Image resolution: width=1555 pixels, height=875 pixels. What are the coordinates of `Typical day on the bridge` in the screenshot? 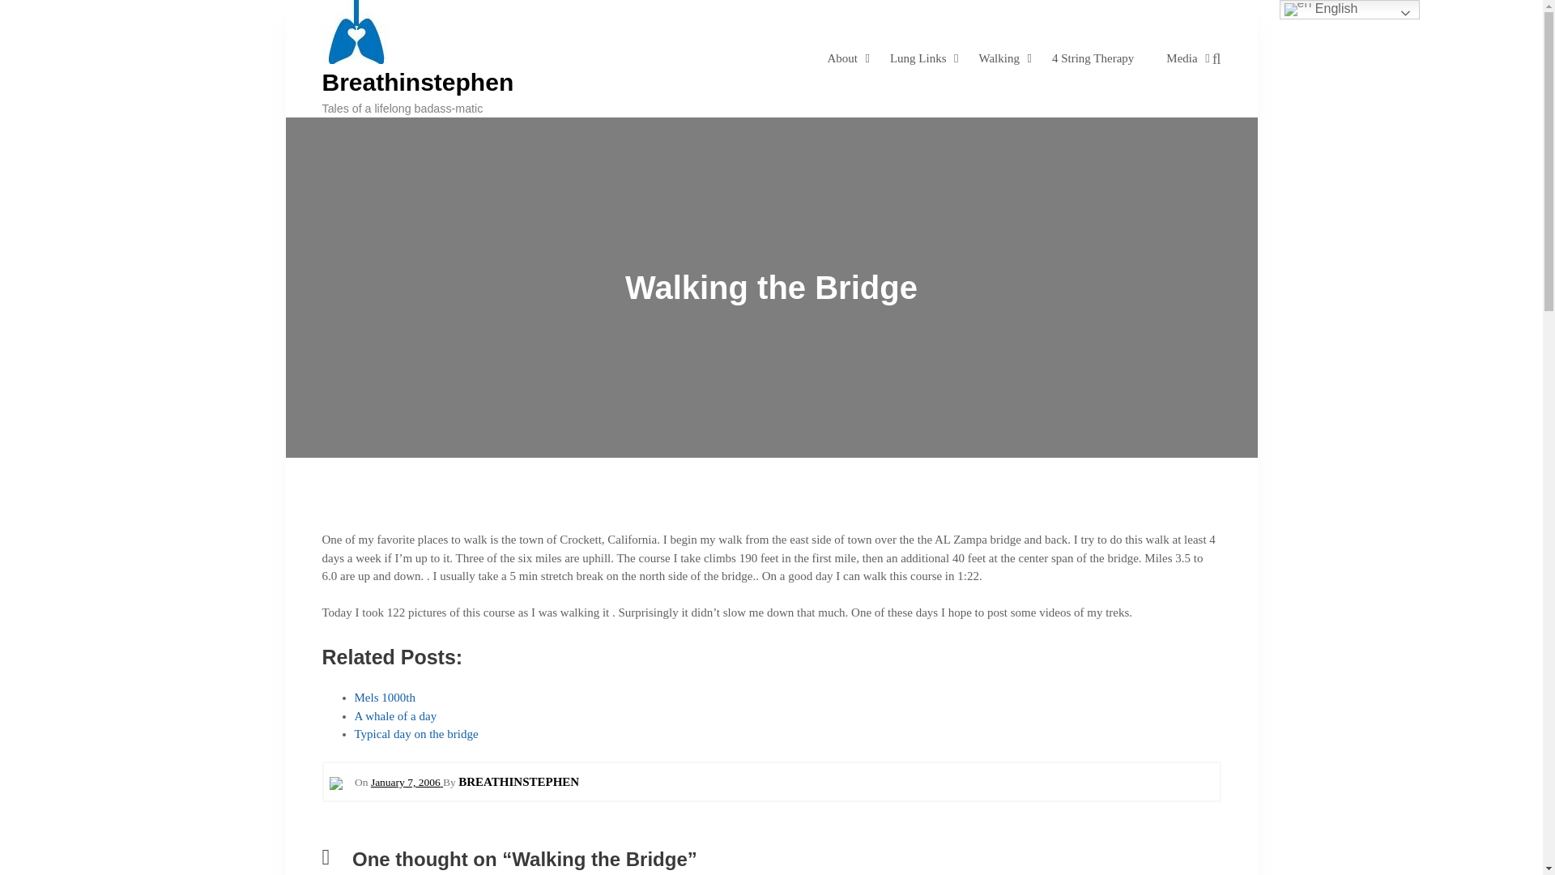 It's located at (416, 733).